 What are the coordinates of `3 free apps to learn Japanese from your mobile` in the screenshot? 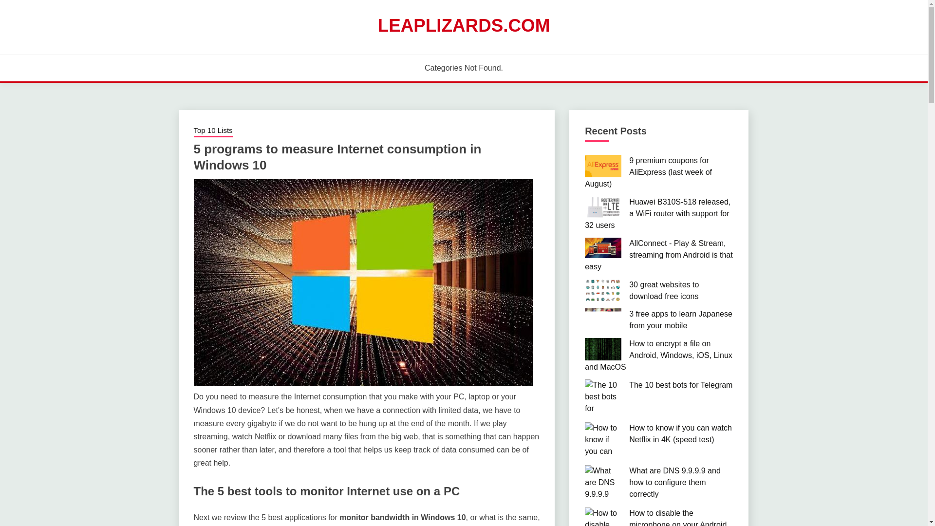 It's located at (681, 319).